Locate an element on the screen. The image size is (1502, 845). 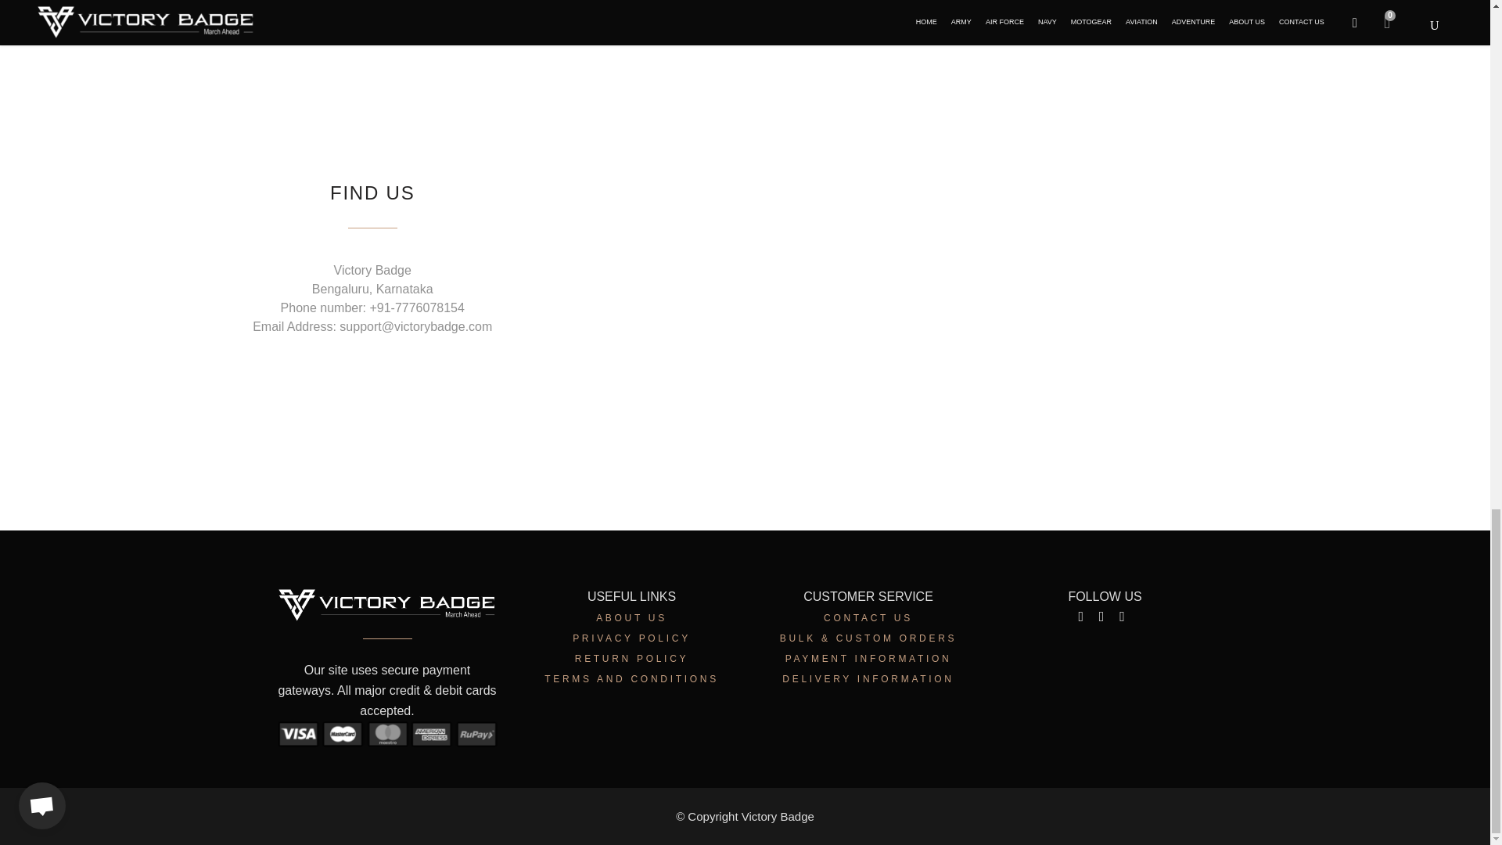
PRIVACY POLICY is located at coordinates (631, 638).